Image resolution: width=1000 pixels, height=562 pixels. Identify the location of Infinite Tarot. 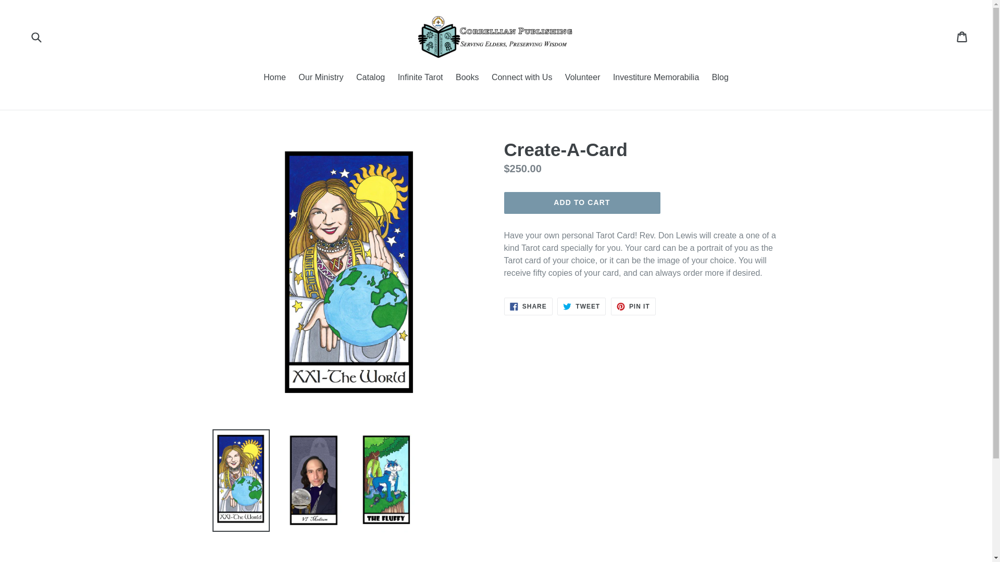
(581, 306).